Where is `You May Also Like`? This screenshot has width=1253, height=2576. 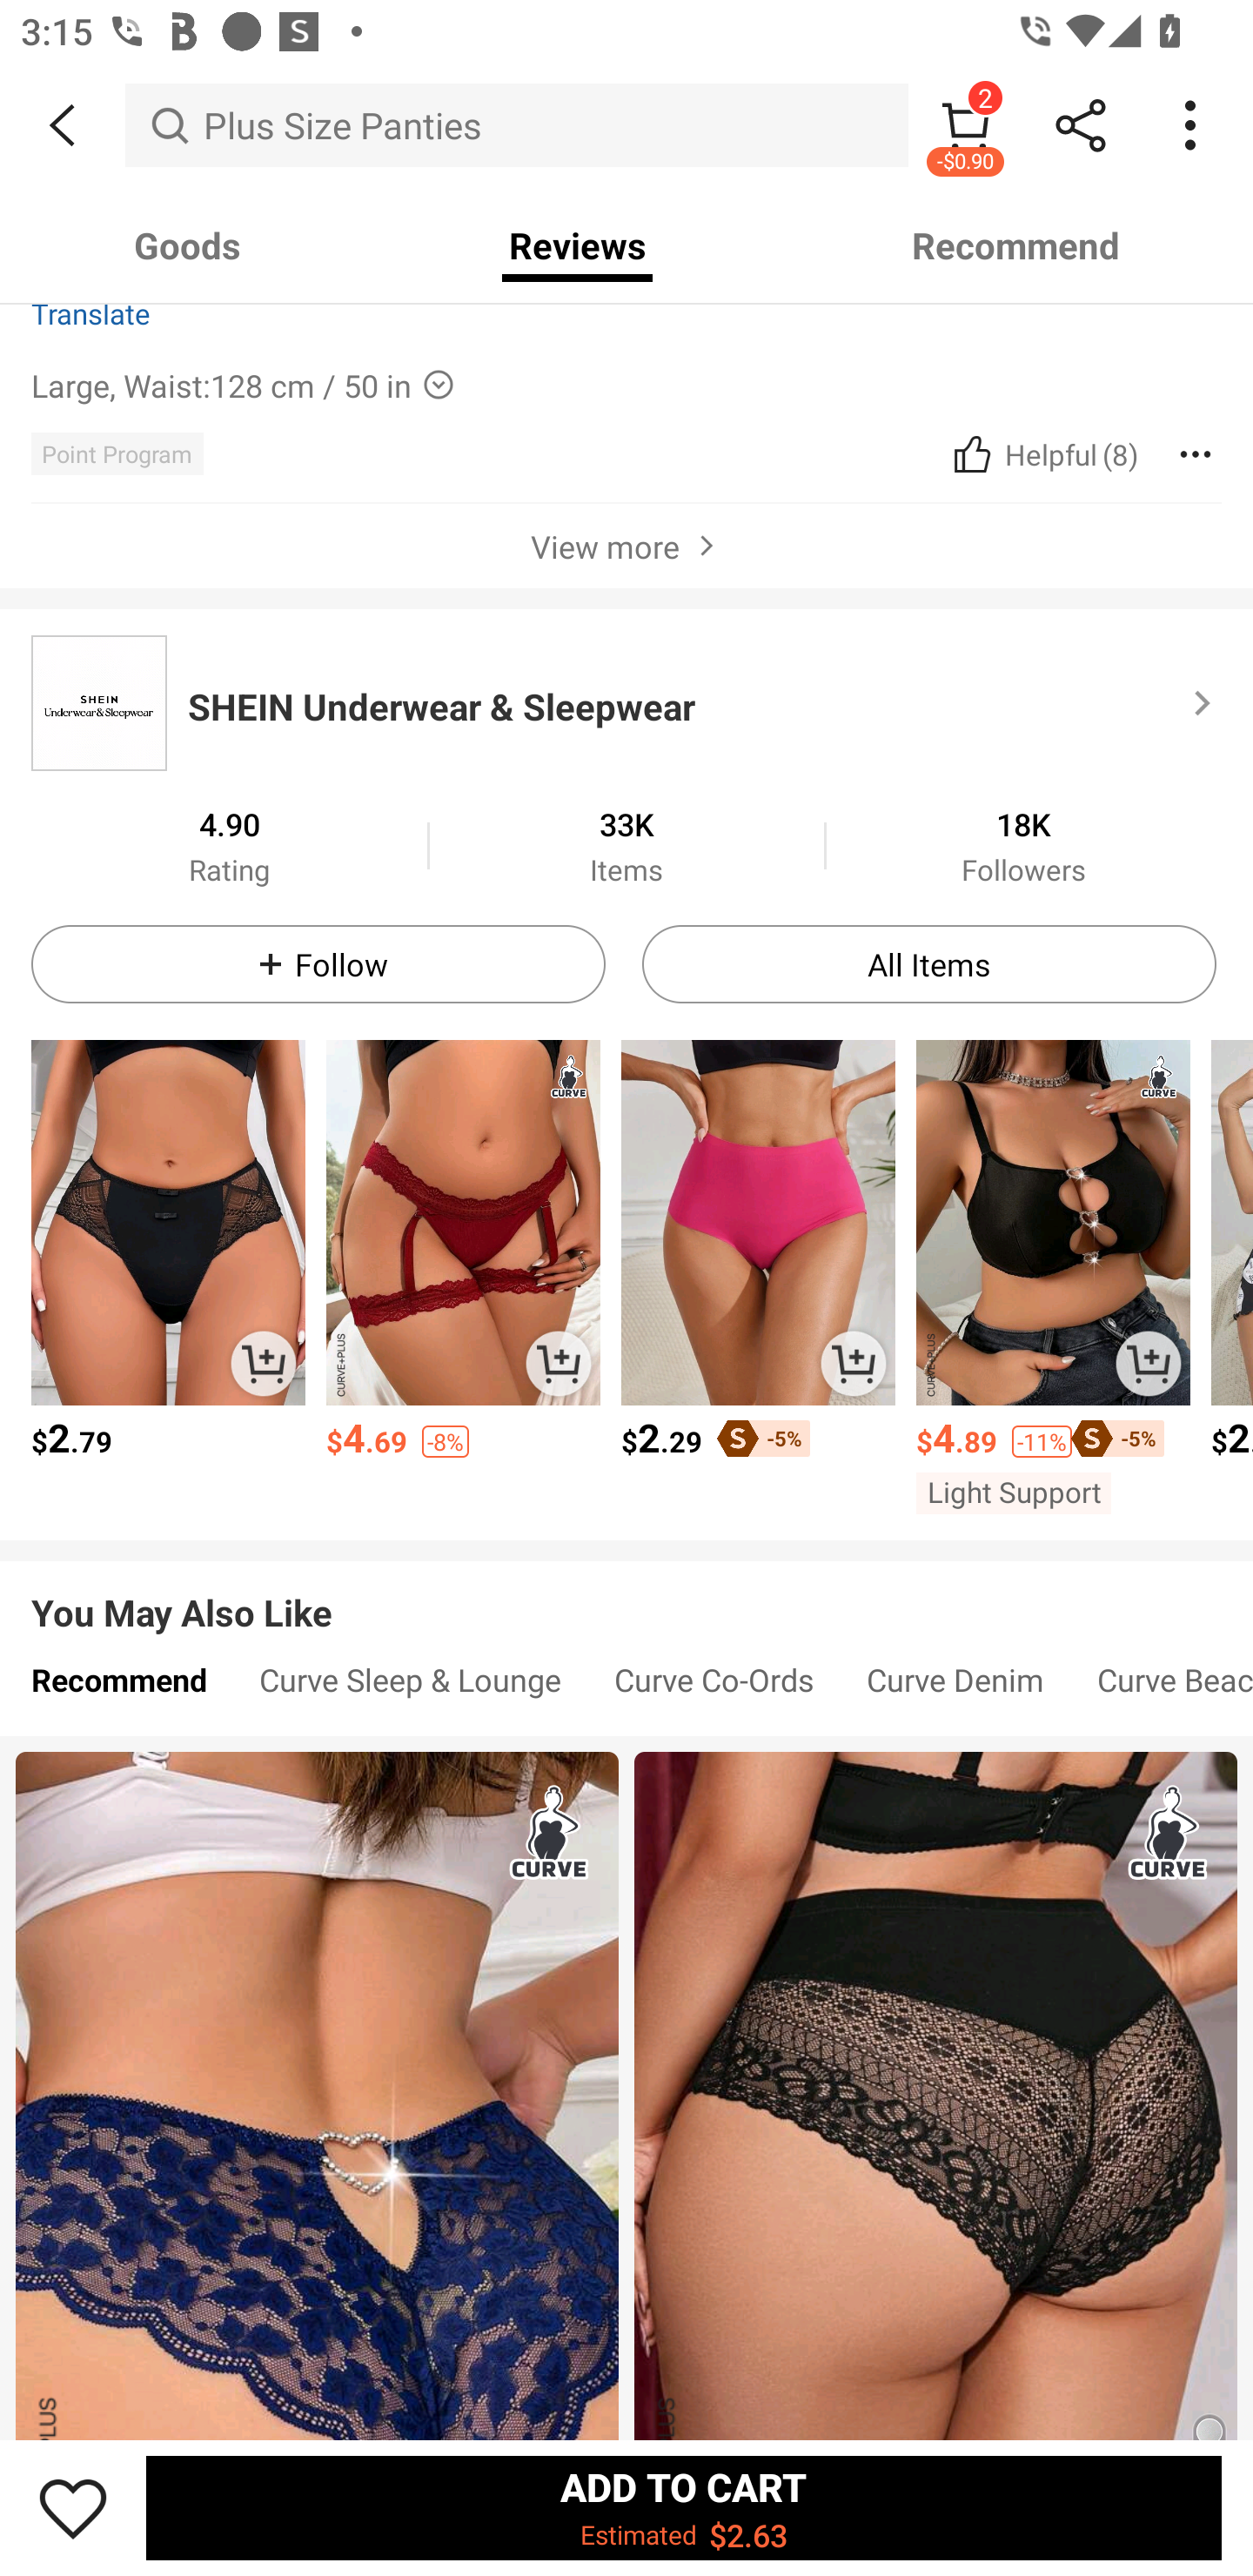 You May Also Like is located at coordinates (626, 1592).